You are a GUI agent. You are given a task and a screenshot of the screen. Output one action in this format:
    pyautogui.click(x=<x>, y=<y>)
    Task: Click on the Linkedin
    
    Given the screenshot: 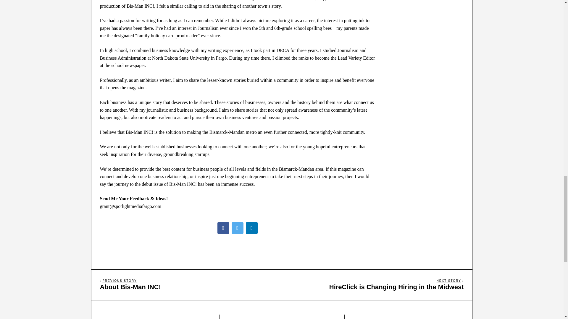 What is the action you would take?
    pyautogui.click(x=251, y=228)
    